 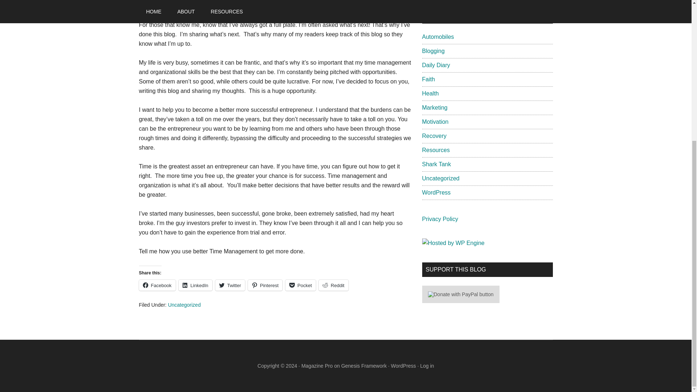 What do you see at coordinates (436, 65) in the screenshot?
I see `Daily Diary` at bounding box center [436, 65].